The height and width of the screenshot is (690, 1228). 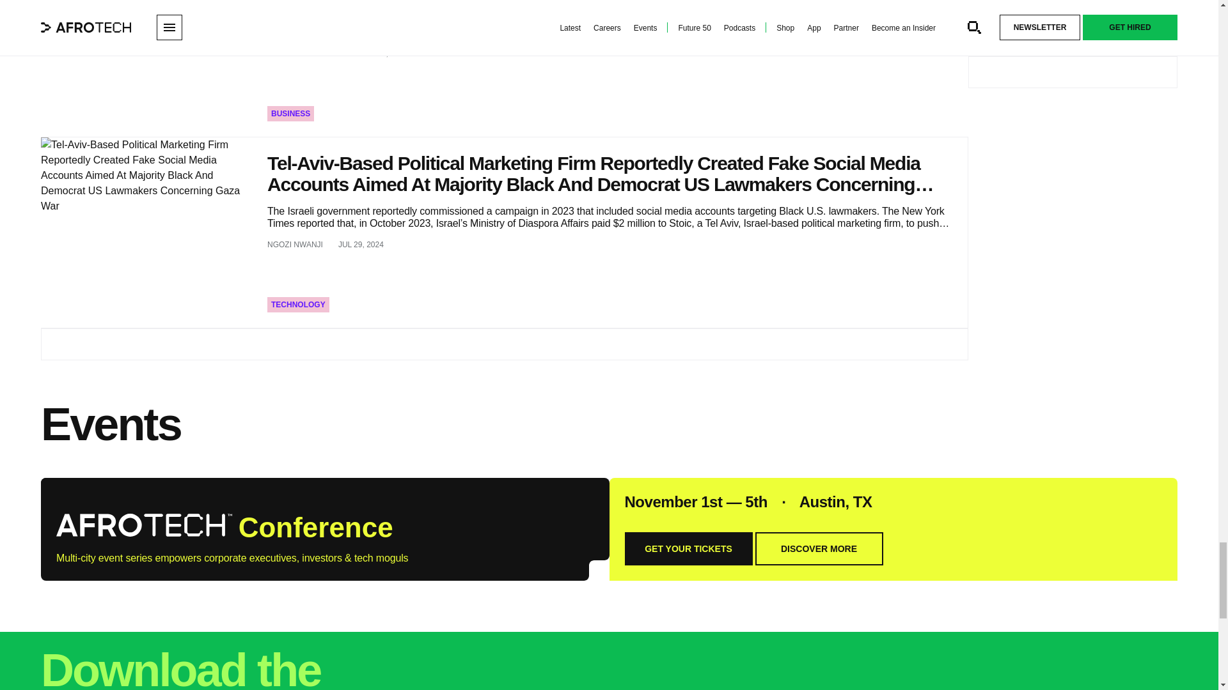 I want to click on conference, so click(x=144, y=525).